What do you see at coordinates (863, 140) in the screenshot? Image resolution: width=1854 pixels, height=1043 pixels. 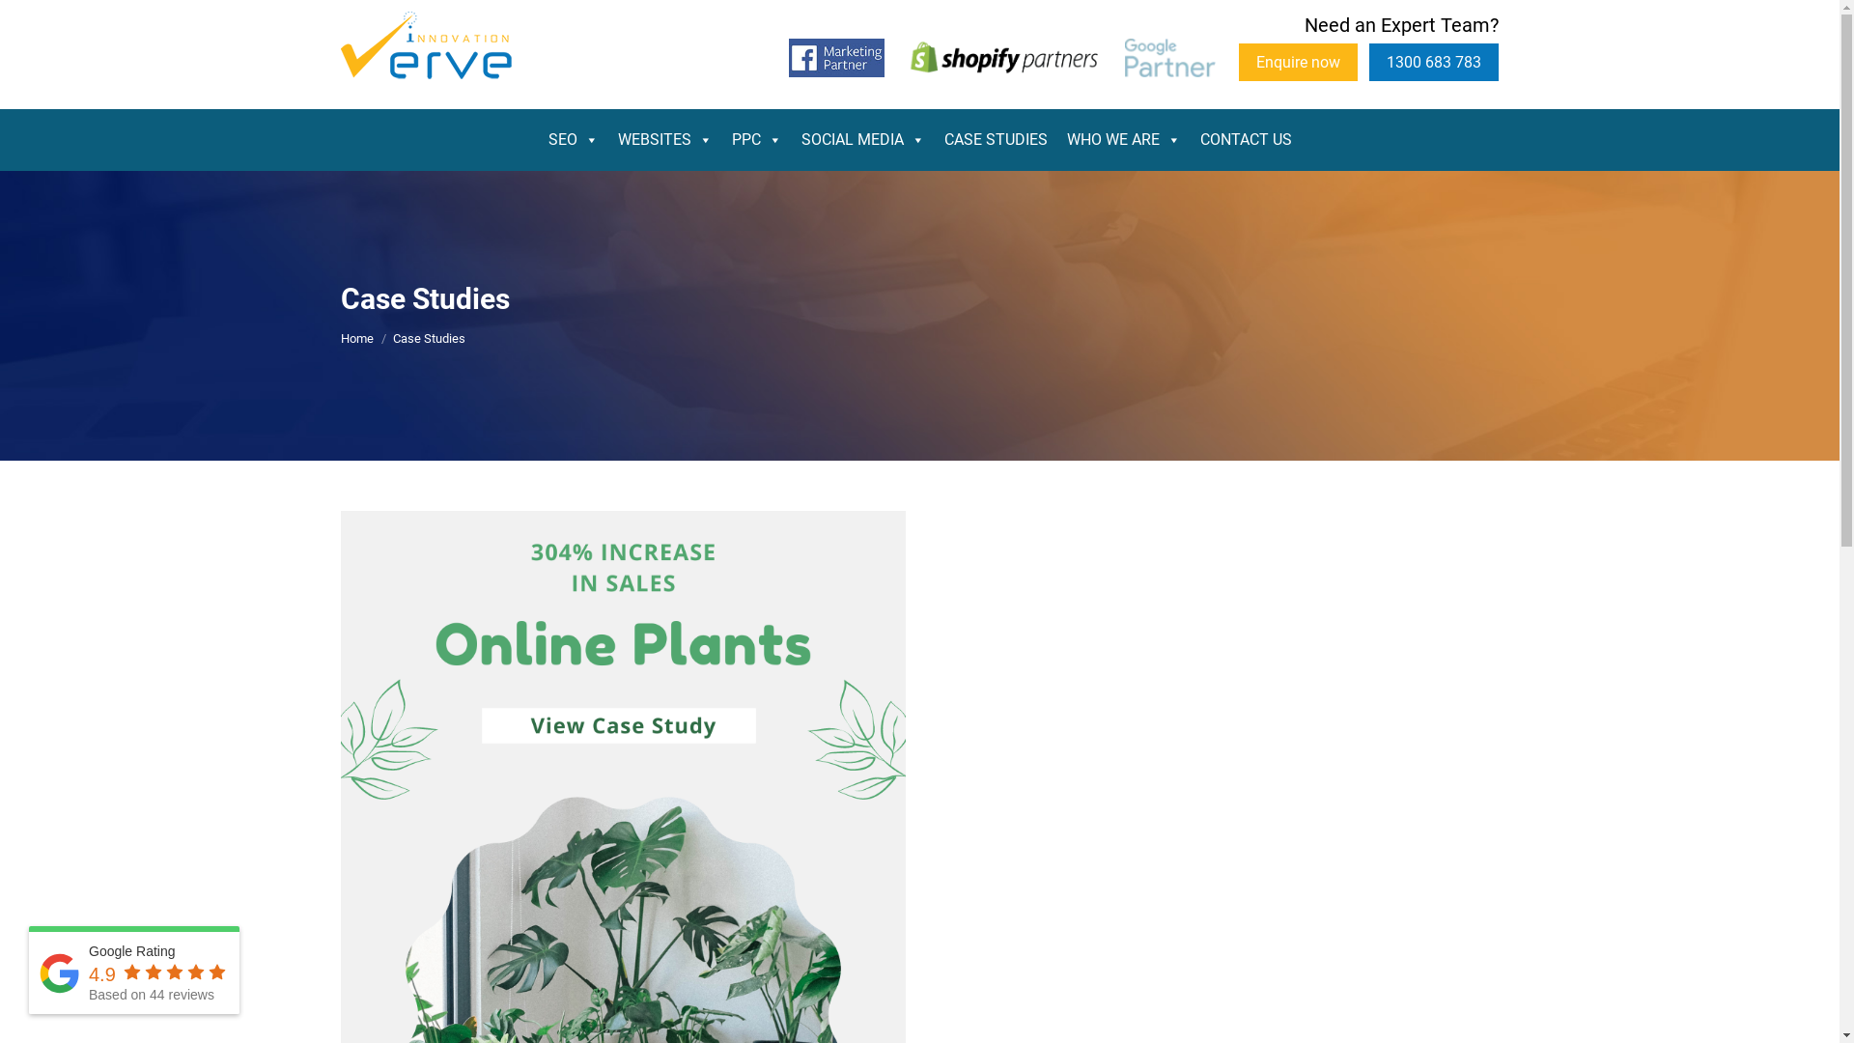 I see `SOCIAL MEDIA` at bounding box center [863, 140].